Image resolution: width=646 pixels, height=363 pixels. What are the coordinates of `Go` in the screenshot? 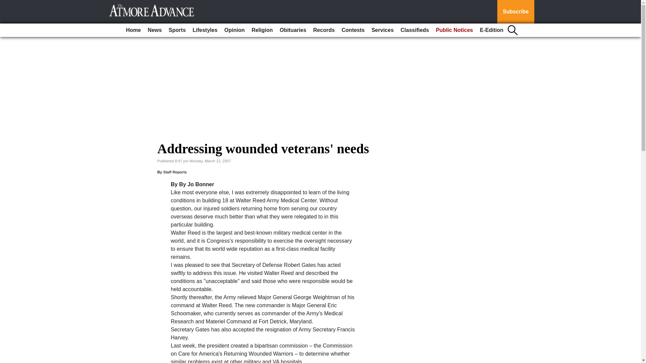 It's located at (6, 4).